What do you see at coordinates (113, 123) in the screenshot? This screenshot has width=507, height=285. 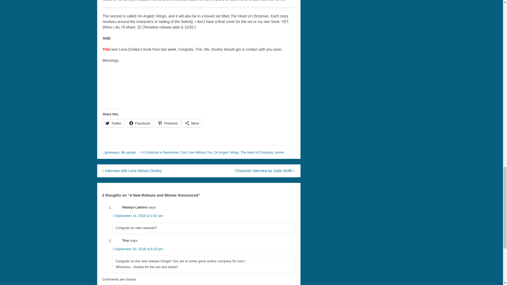 I see `Twitter` at bounding box center [113, 123].